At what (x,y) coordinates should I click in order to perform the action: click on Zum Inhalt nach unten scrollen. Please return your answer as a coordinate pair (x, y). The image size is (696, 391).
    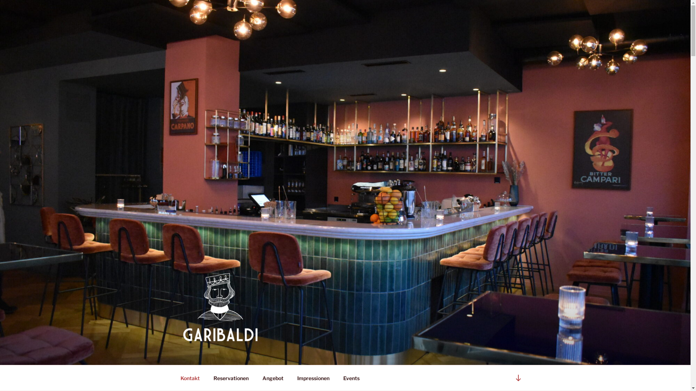
    Looking at the image, I should click on (518, 378).